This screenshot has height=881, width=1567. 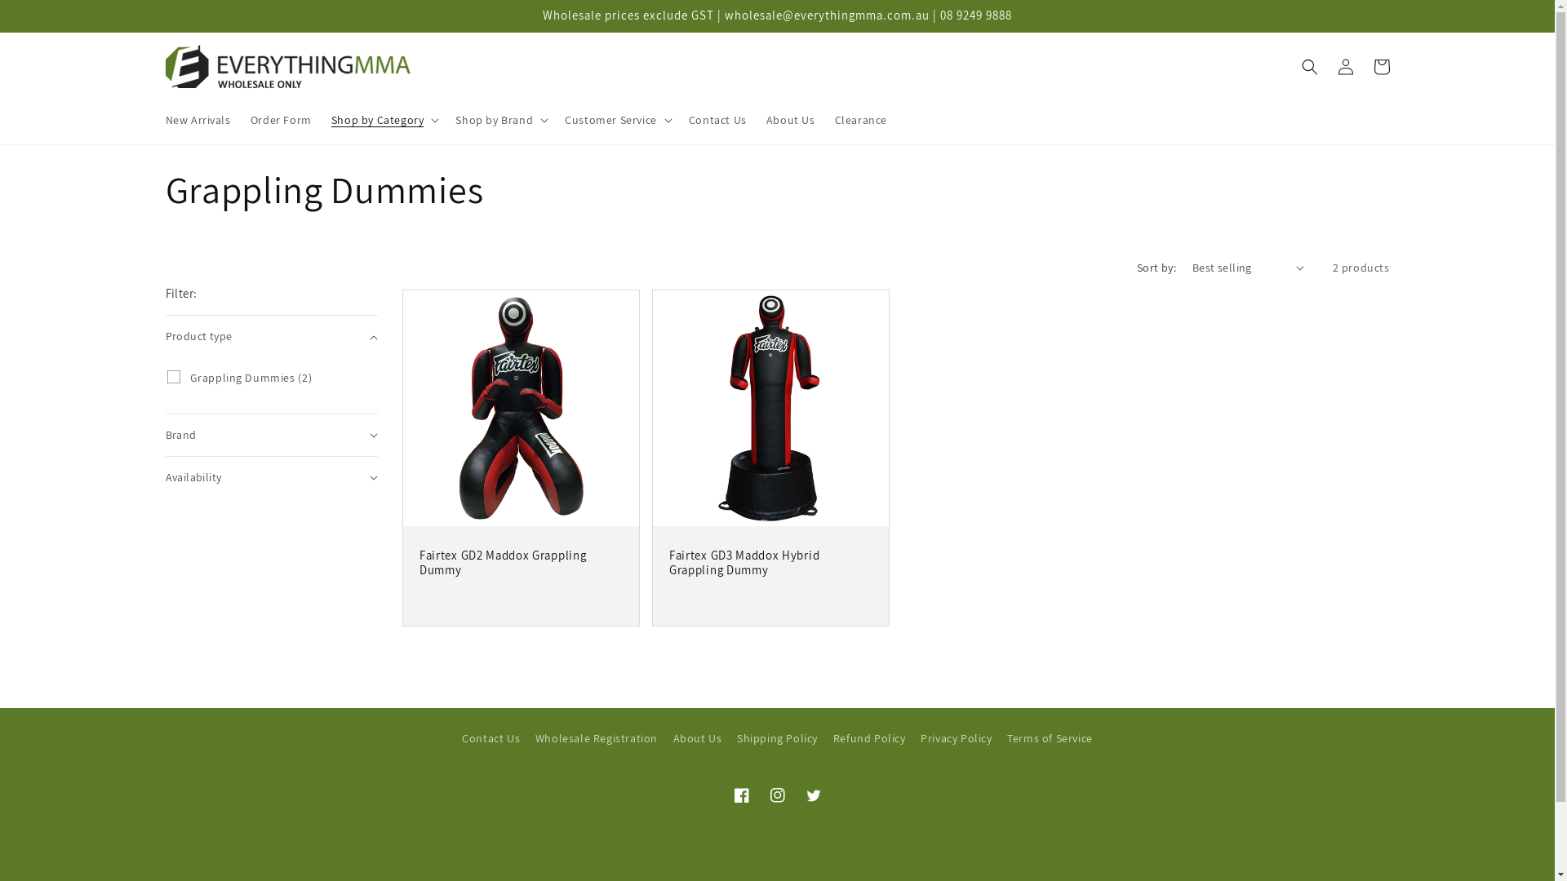 What do you see at coordinates (957, 739) in the screenshot?
I see `Privacy Policy` at bounding box center [957, 739].